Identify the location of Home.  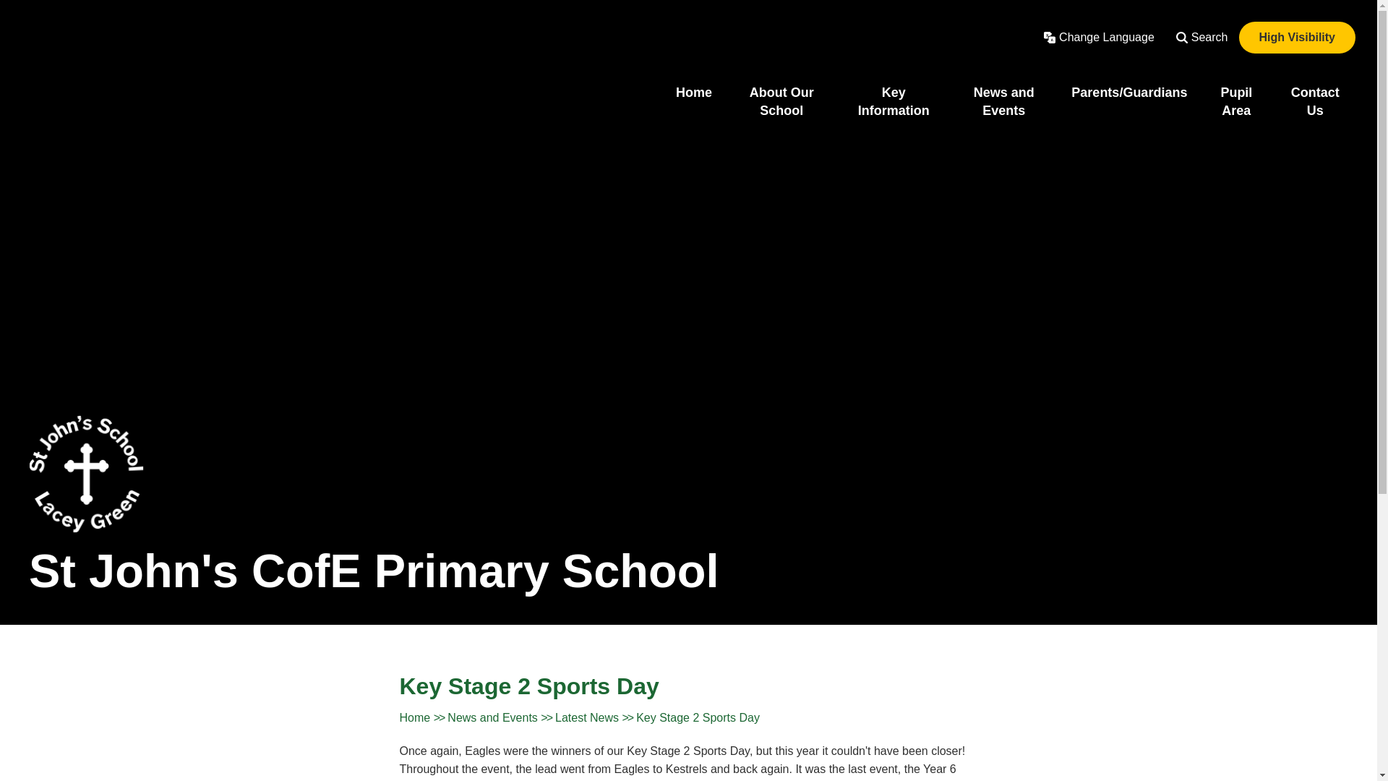
(694, 93).